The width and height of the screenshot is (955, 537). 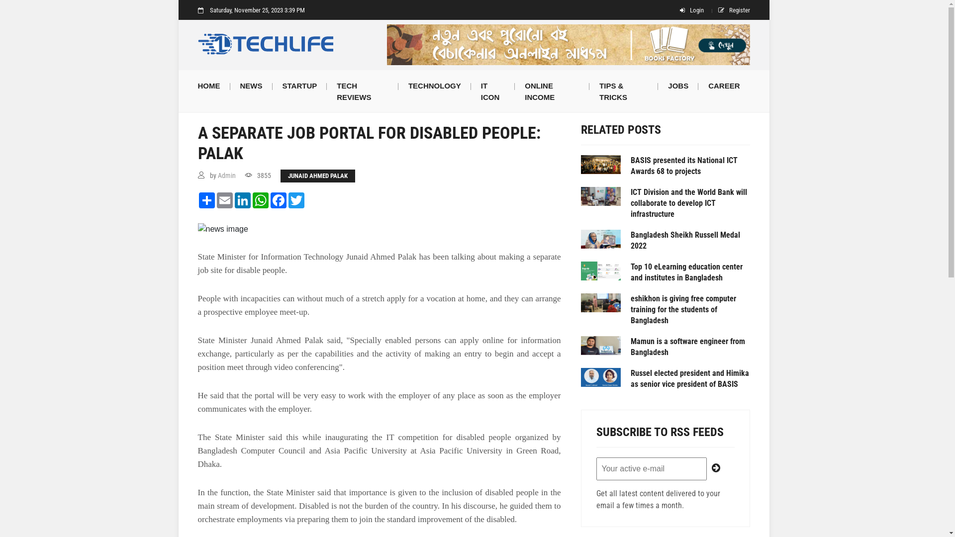 What do you see at coordinates (225, 200) in the screenshot?
I see `Email` at bounding box center [225, 200].